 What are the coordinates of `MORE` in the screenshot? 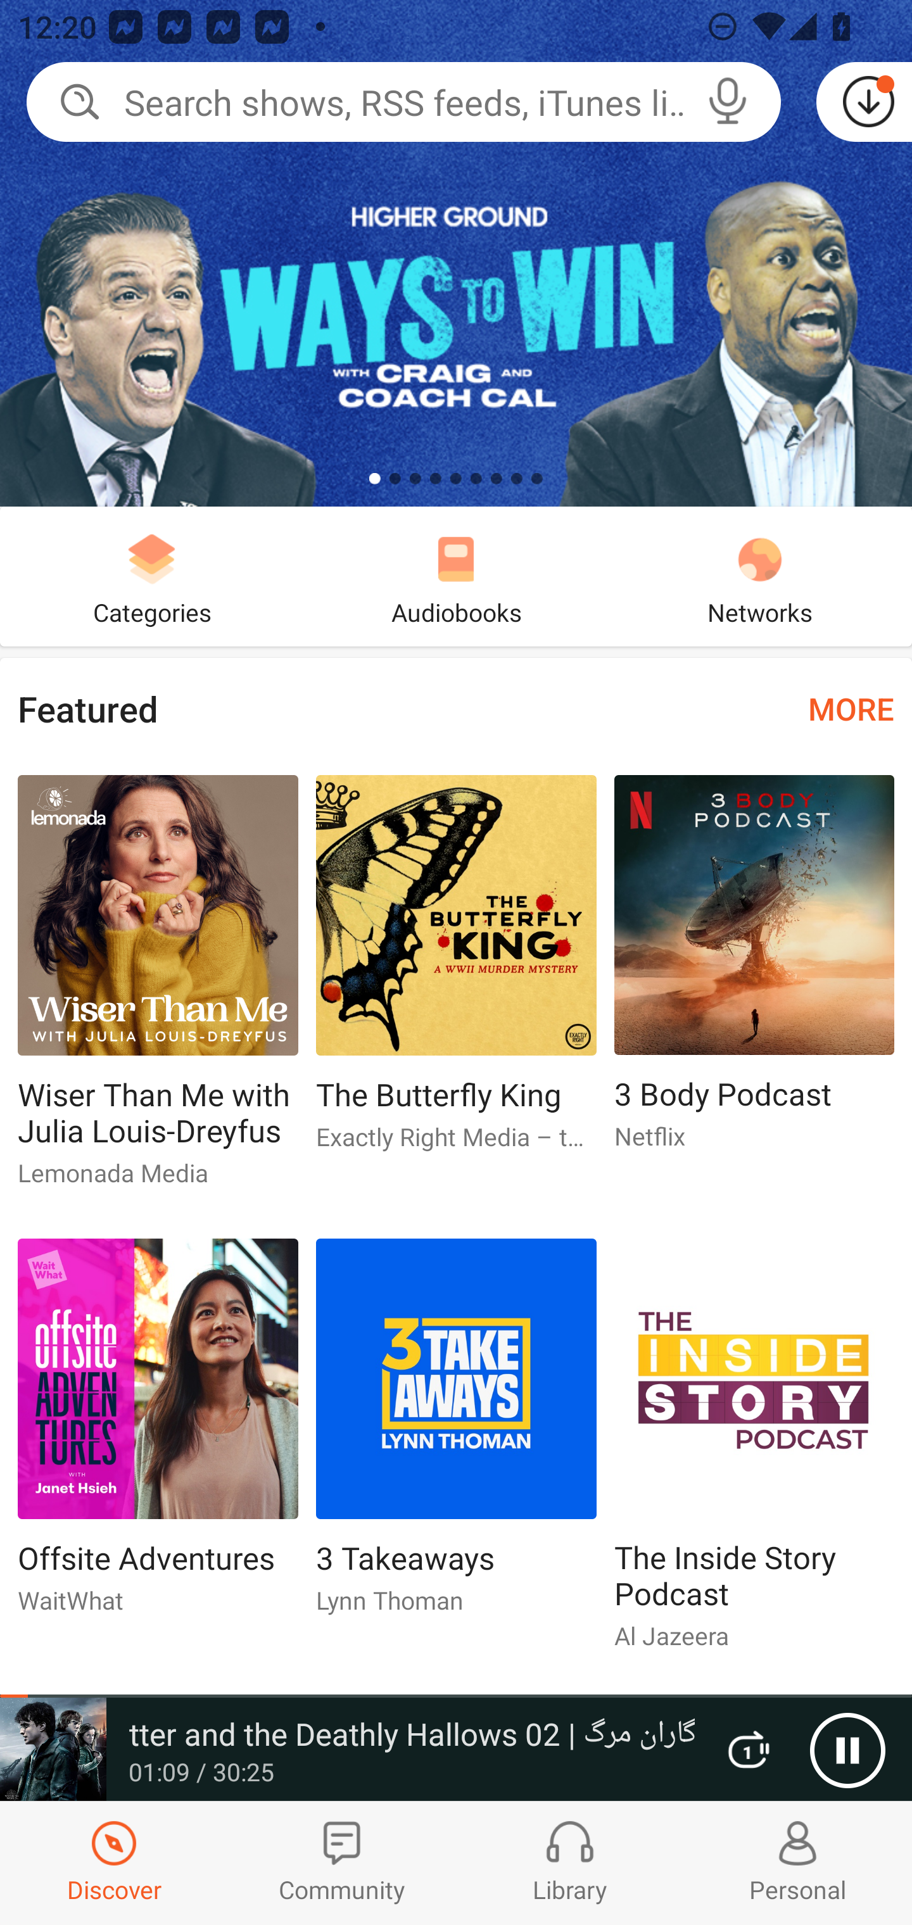 It's located at (851, 708).